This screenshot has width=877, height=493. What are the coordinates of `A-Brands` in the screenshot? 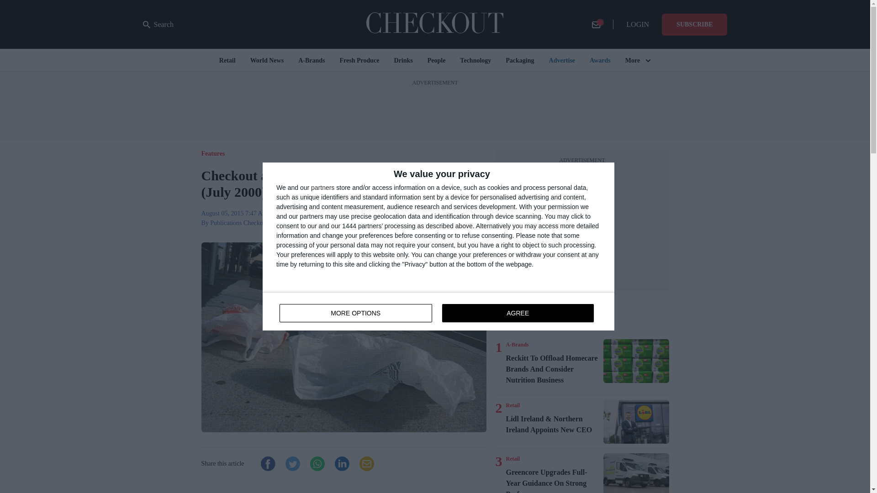 It's located at (517, 344).